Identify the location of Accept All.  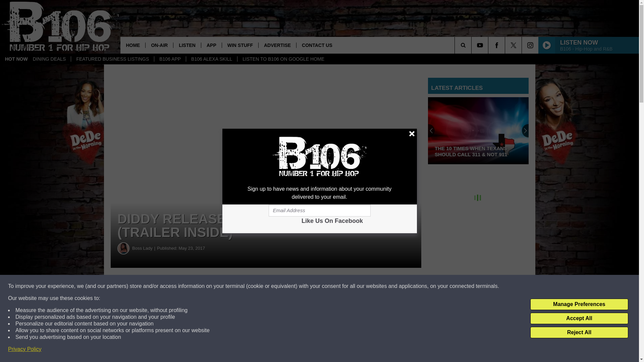
(579, 318).